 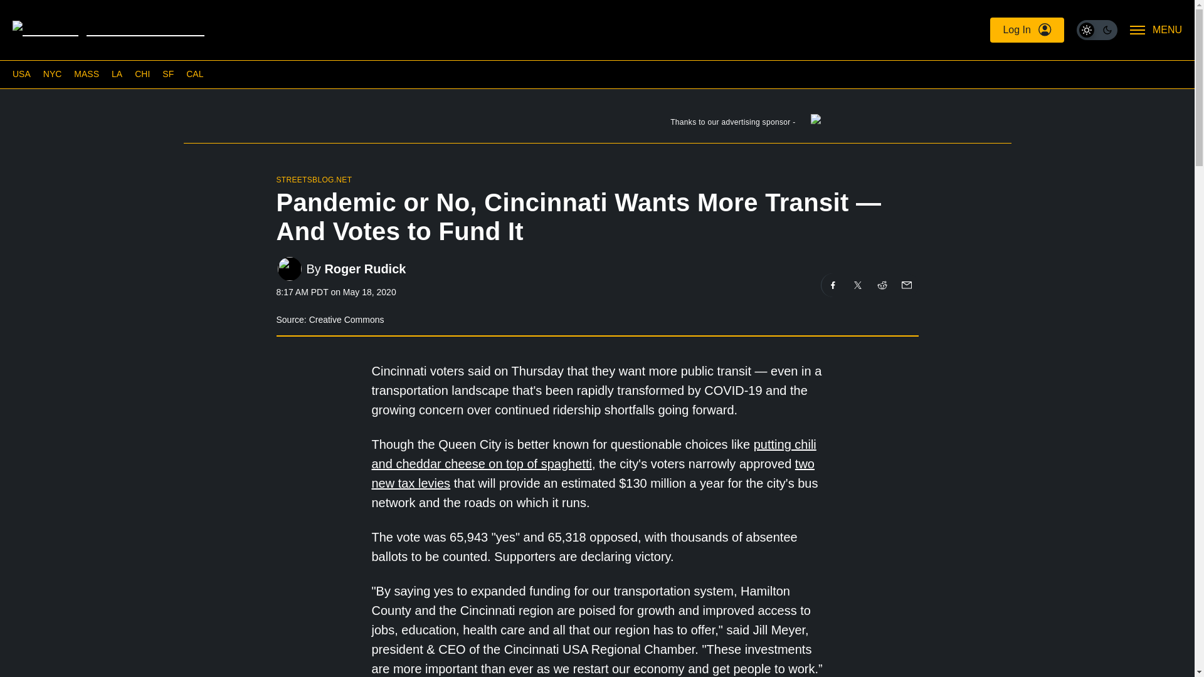 What do you see at coordinates (1026, 30) in the screenshot?
I see `Log In` at bounding box center [1026, 30].